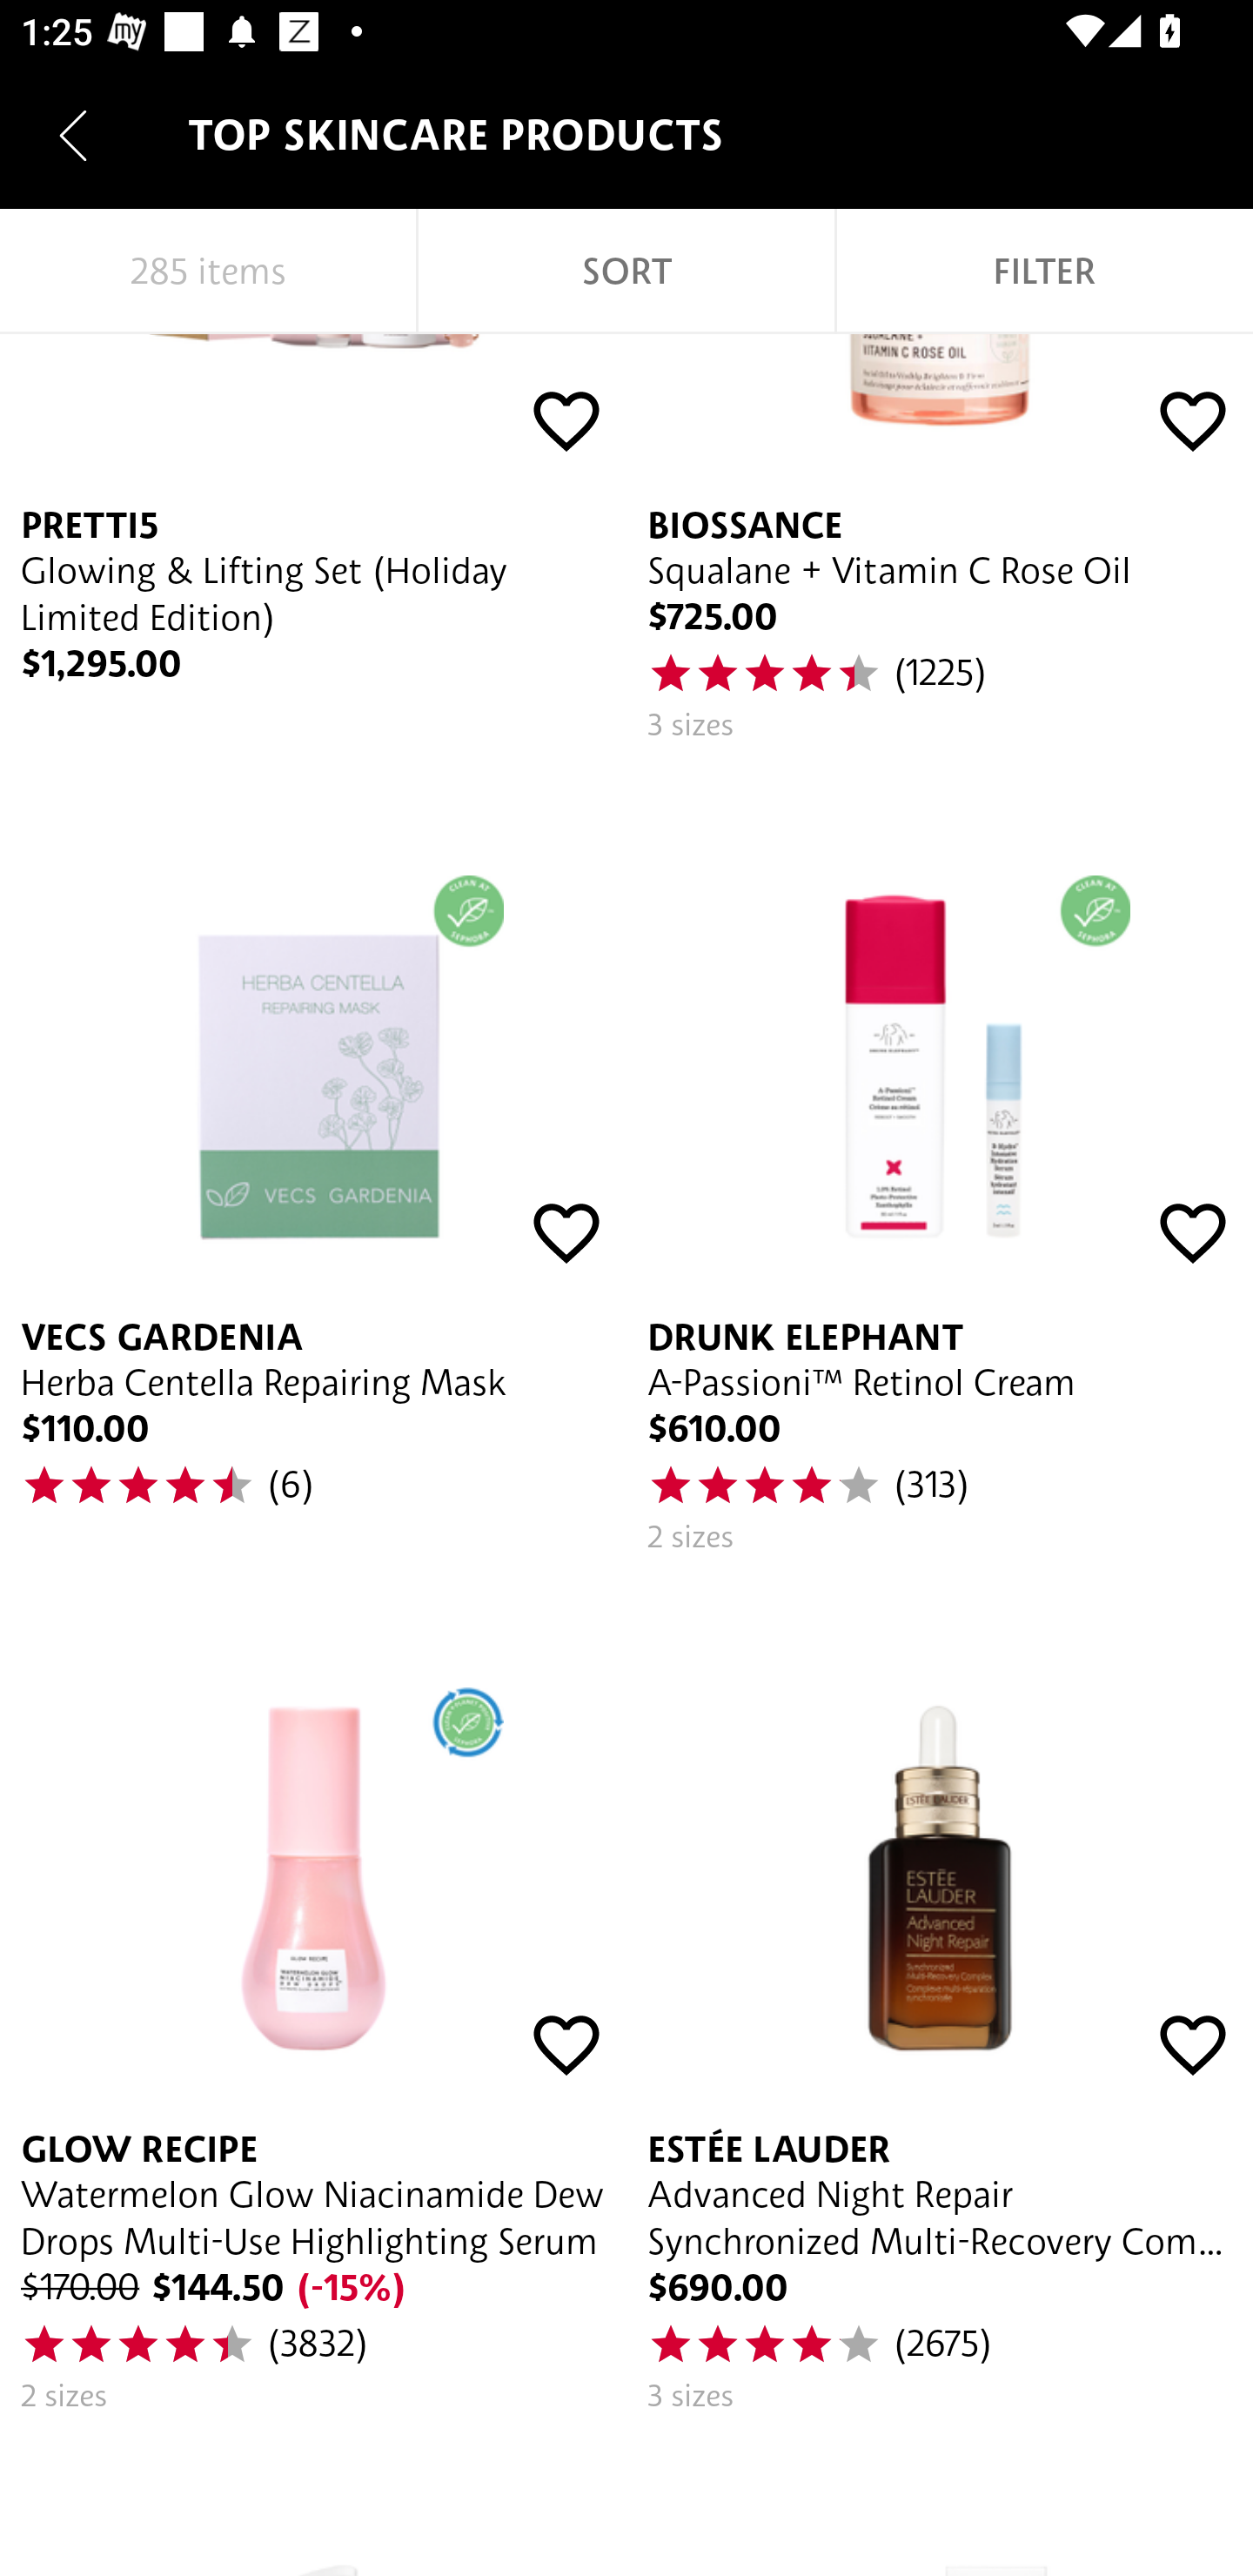 The image size is (1253, 2576). What do you see at coordinates (73, 135) in the screenshot?
I see `Navigate up` at bounding box center [73, 135].